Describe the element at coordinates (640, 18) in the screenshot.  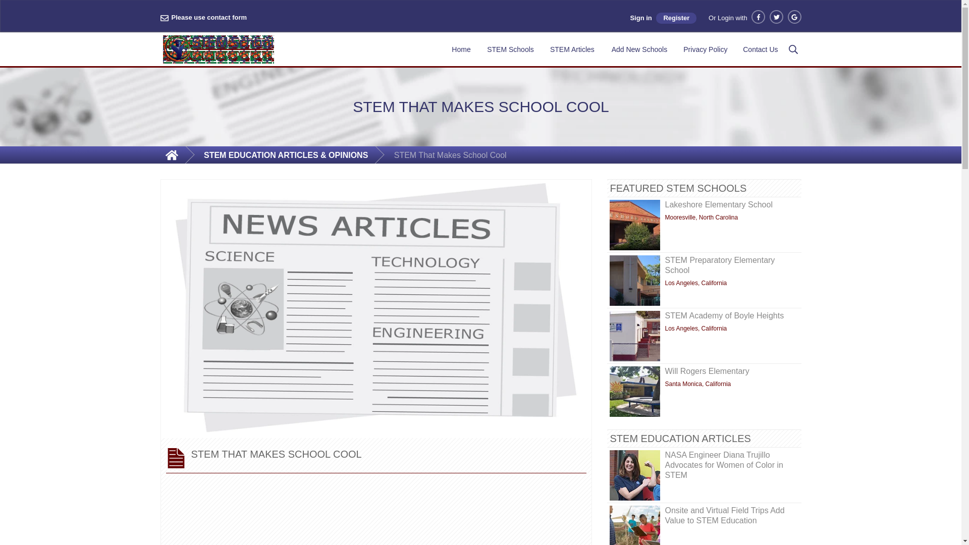
I see `Sign in` at that location.